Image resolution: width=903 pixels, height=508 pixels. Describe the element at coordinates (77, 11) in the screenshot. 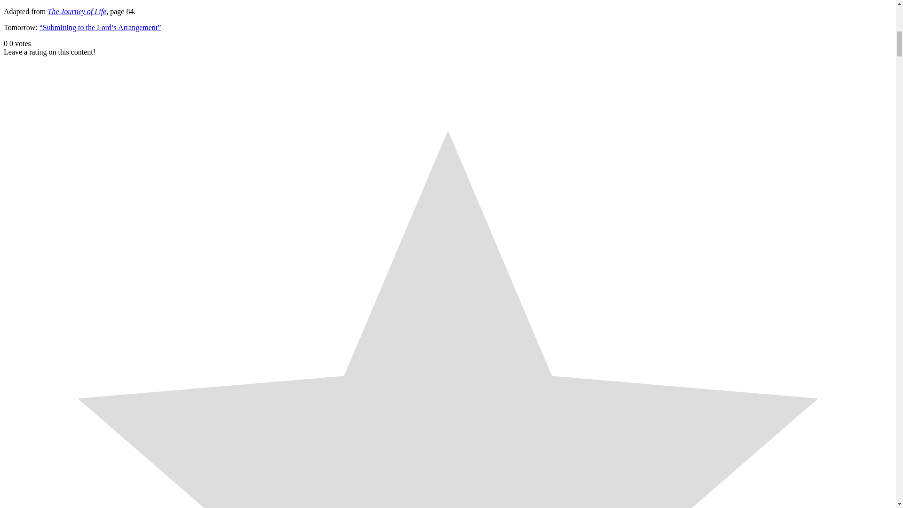

I see `The Journey of Life` at that location.